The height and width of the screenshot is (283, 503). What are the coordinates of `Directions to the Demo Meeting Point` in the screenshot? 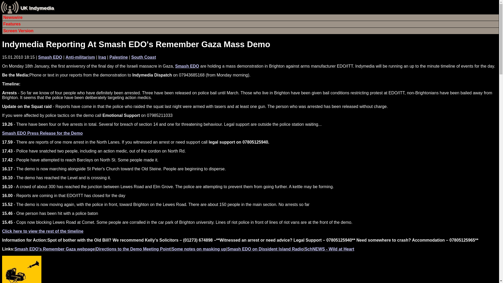 It's located at (133, 249).